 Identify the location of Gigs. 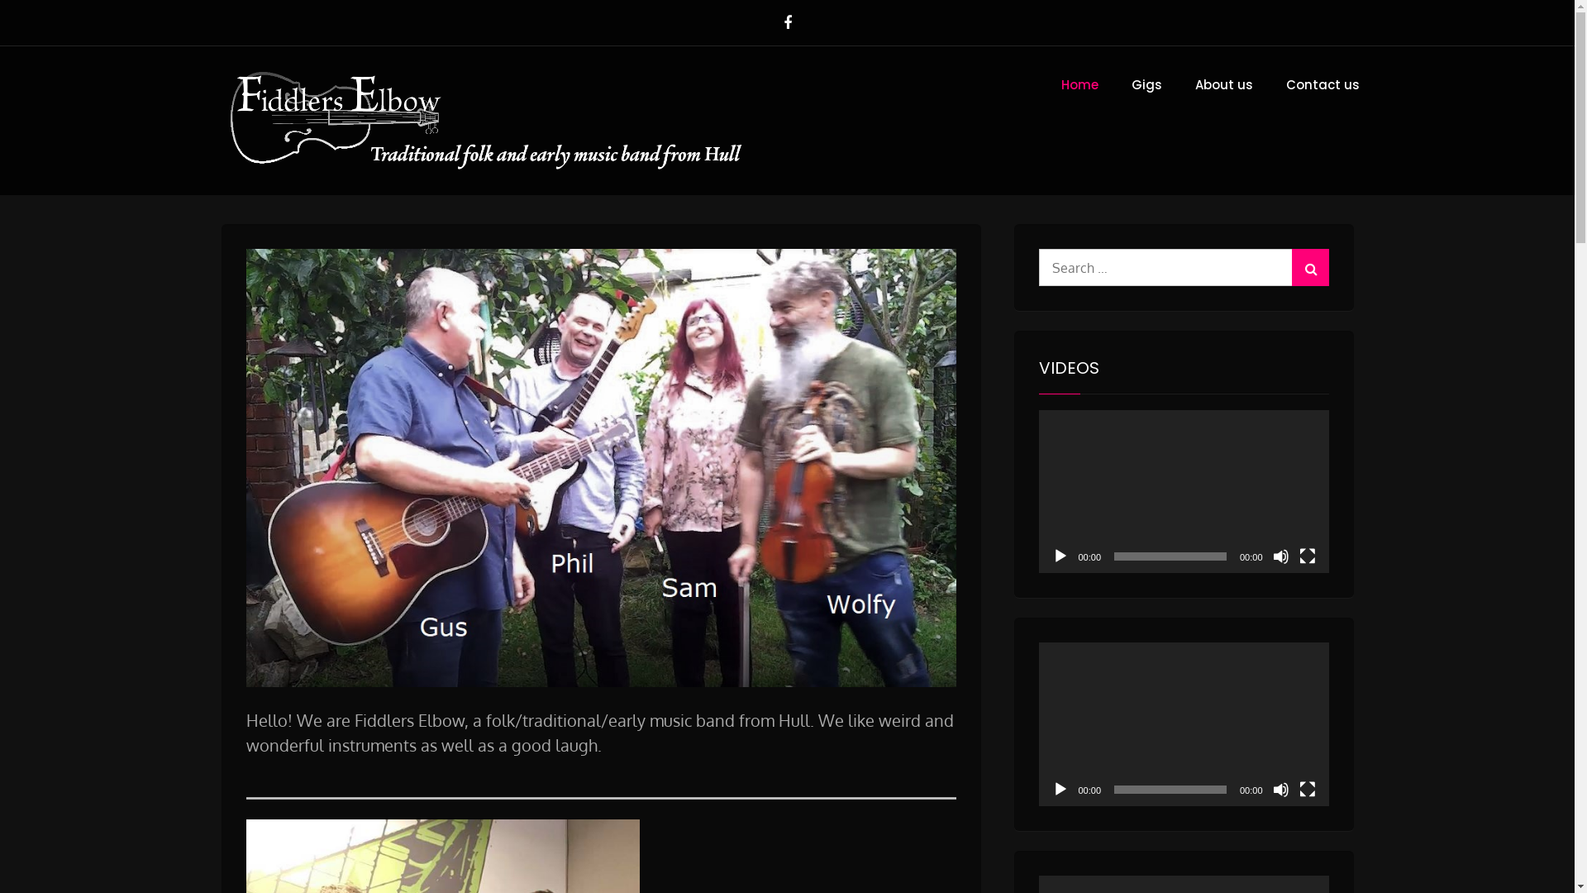
(1146, 86).